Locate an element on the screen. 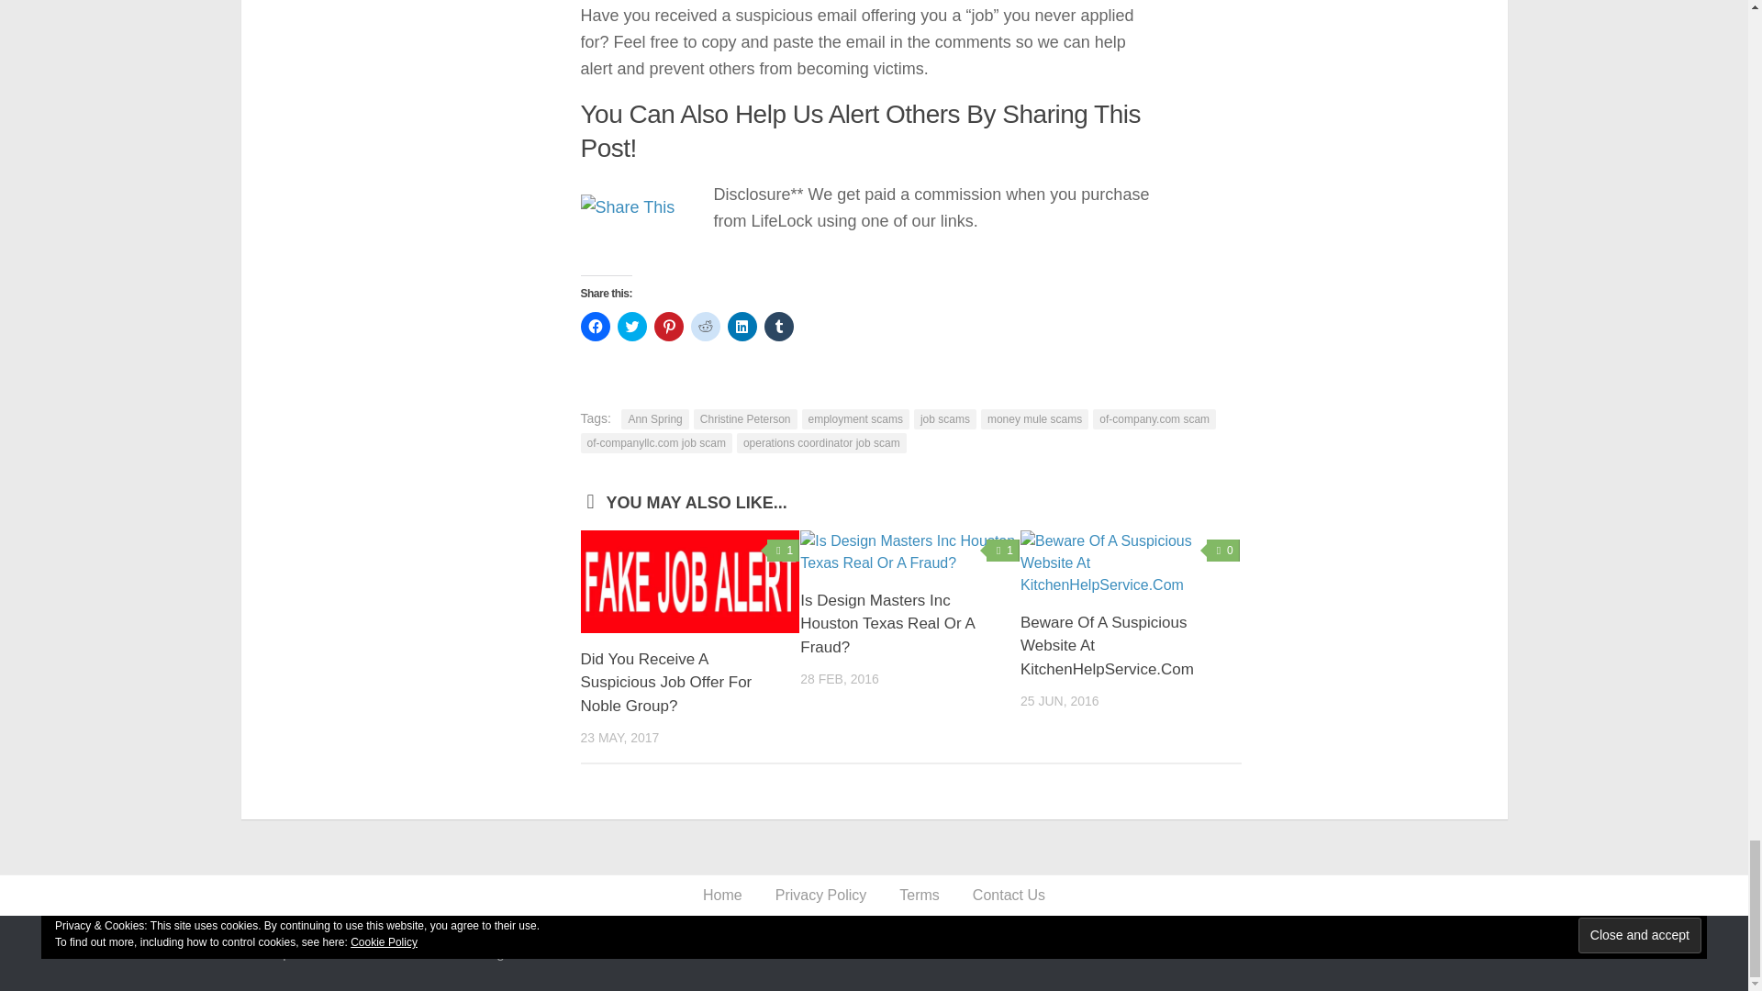 Image resolution: width=1762 pixels, height=991 pixels. of-companyllc.com job scam is located at coordinates (655, 441).